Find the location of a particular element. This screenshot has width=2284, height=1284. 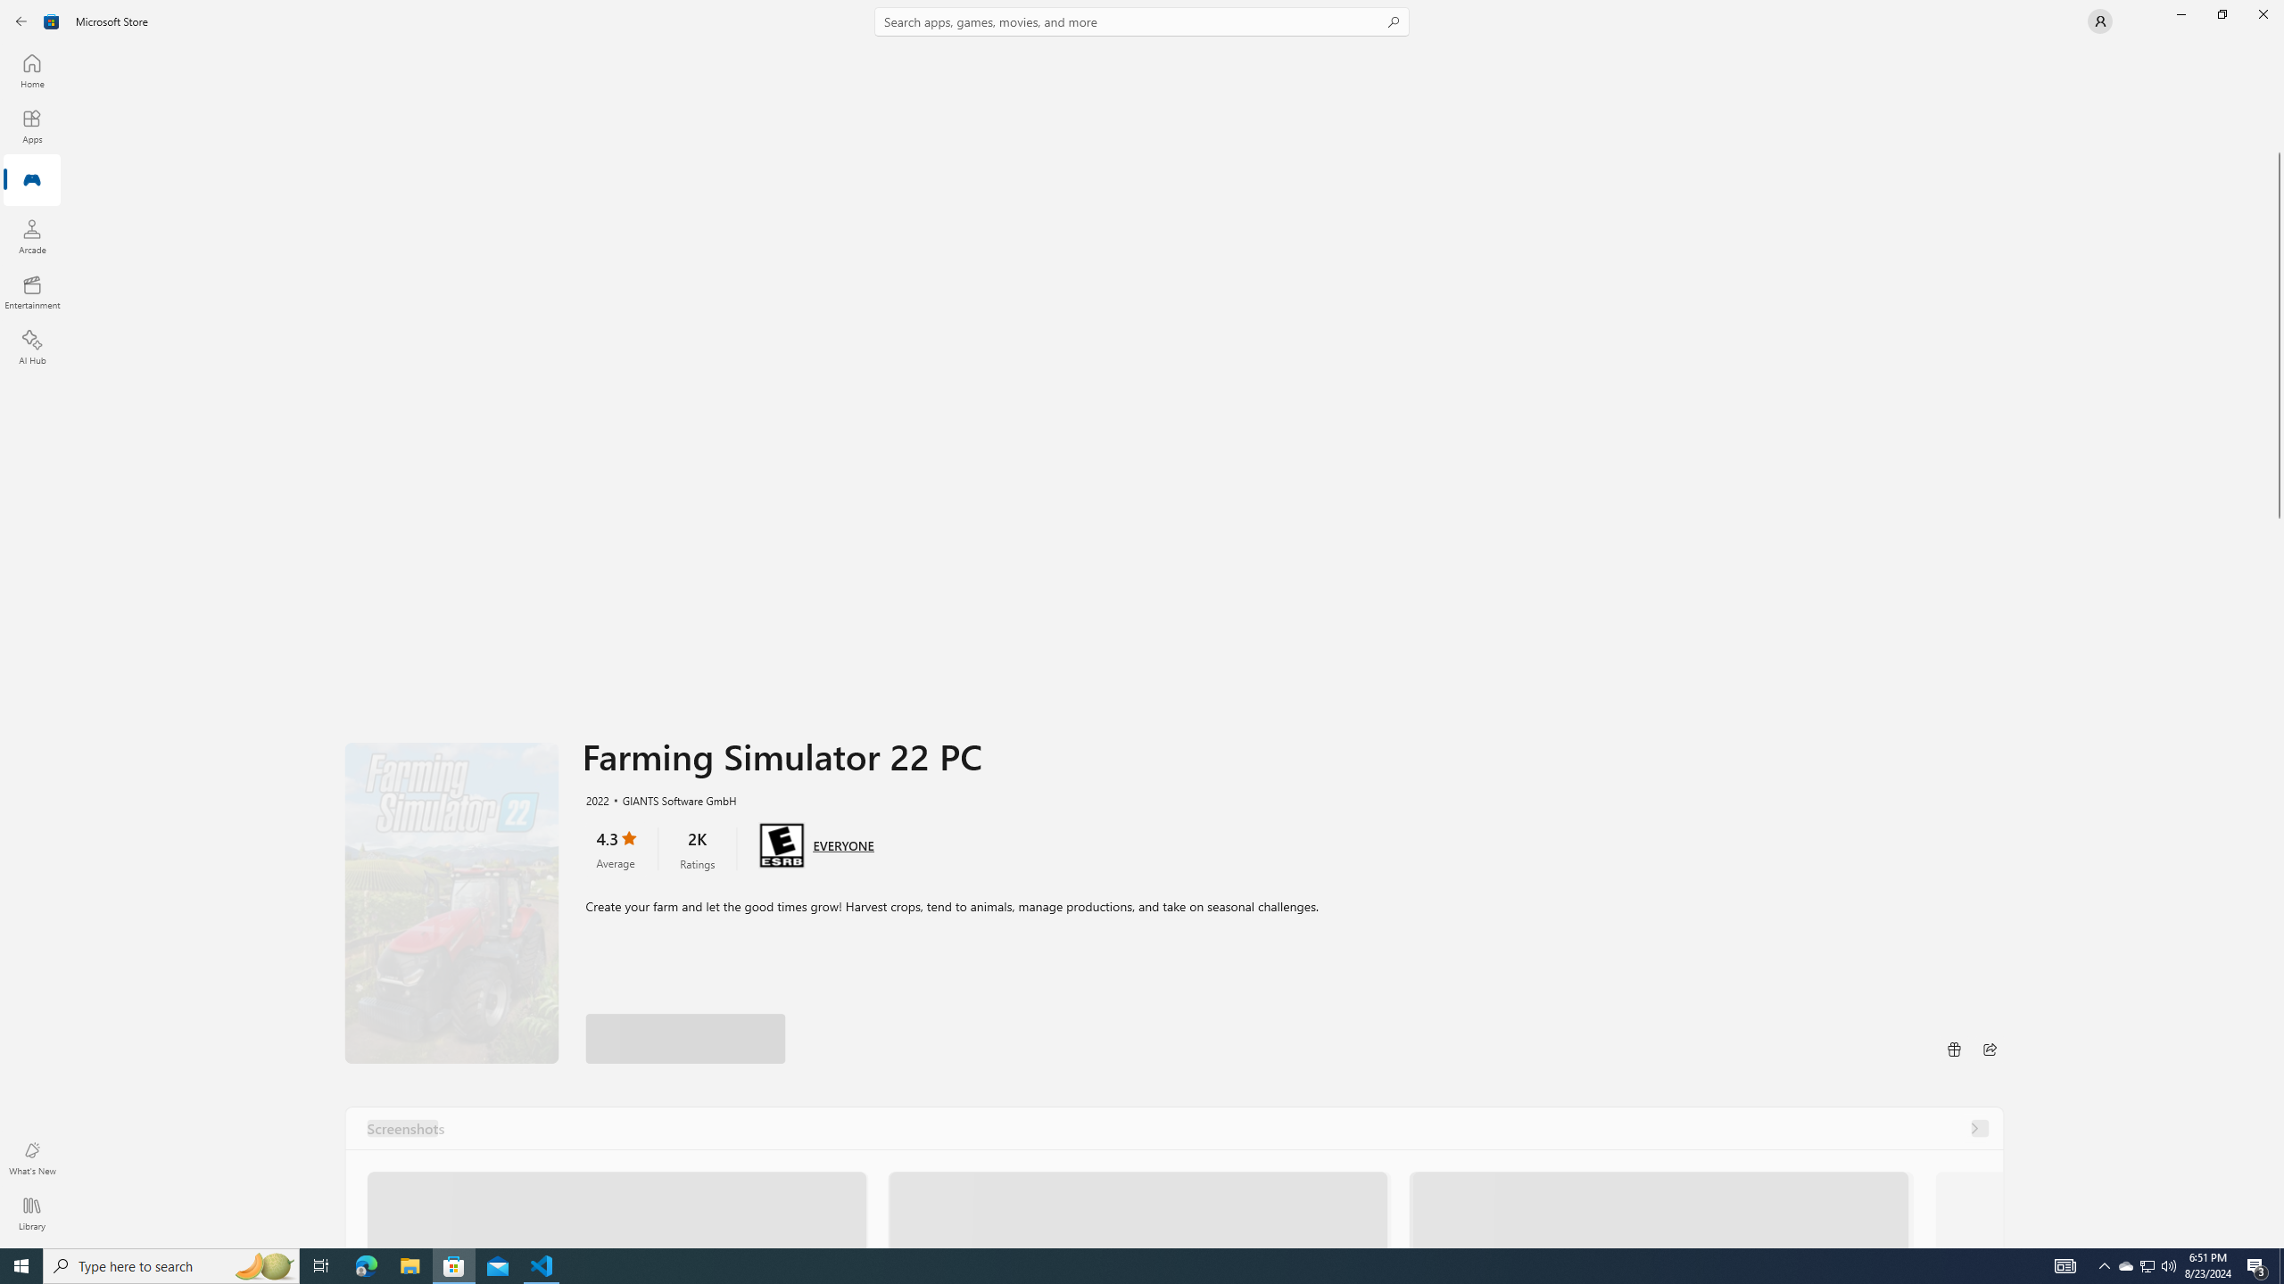

Vertical Large Increase is located at coordinates (2279, 868).